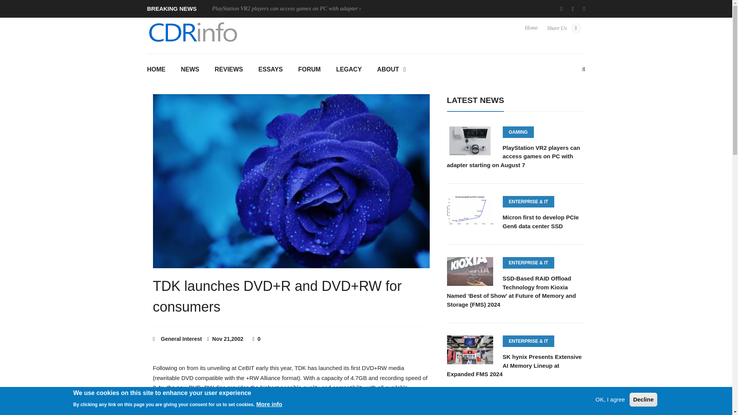 This screenshot has width=738, height=415. I want to click on LEGACY, so click(349, 70).